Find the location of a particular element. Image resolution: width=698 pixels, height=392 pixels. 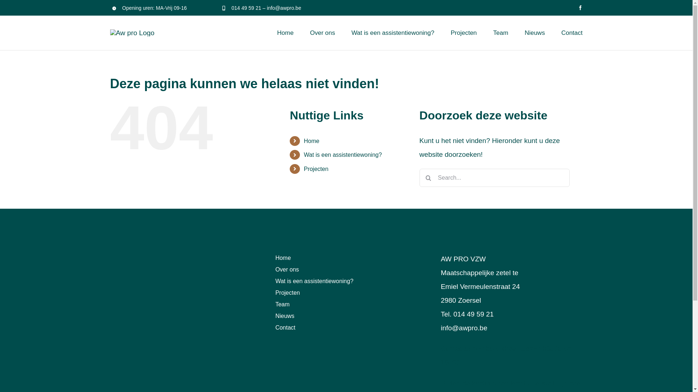

info@awpro.be is located at coordinates (284, 8).